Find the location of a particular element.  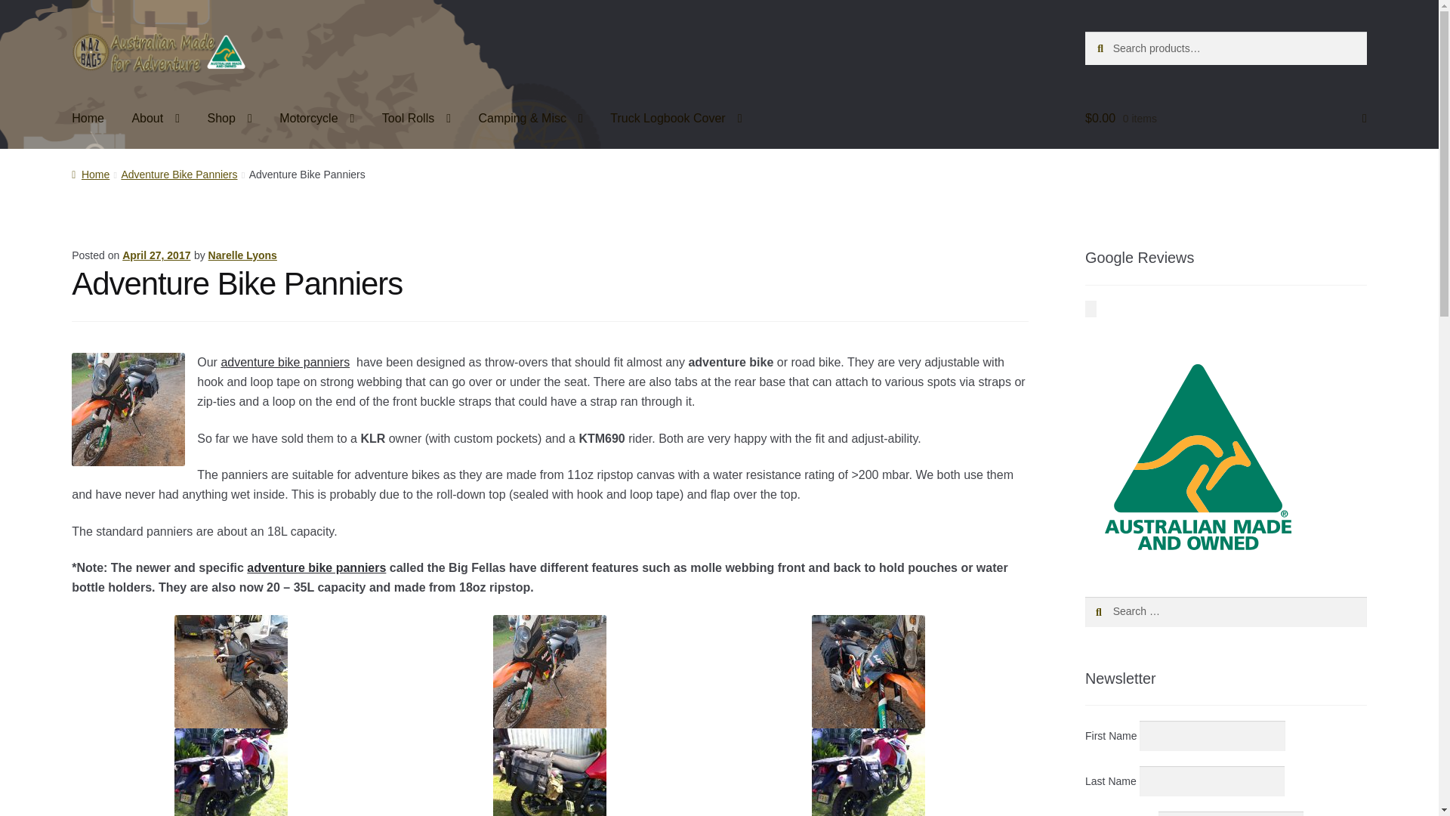

Shop is located at coordinates (229, 118).